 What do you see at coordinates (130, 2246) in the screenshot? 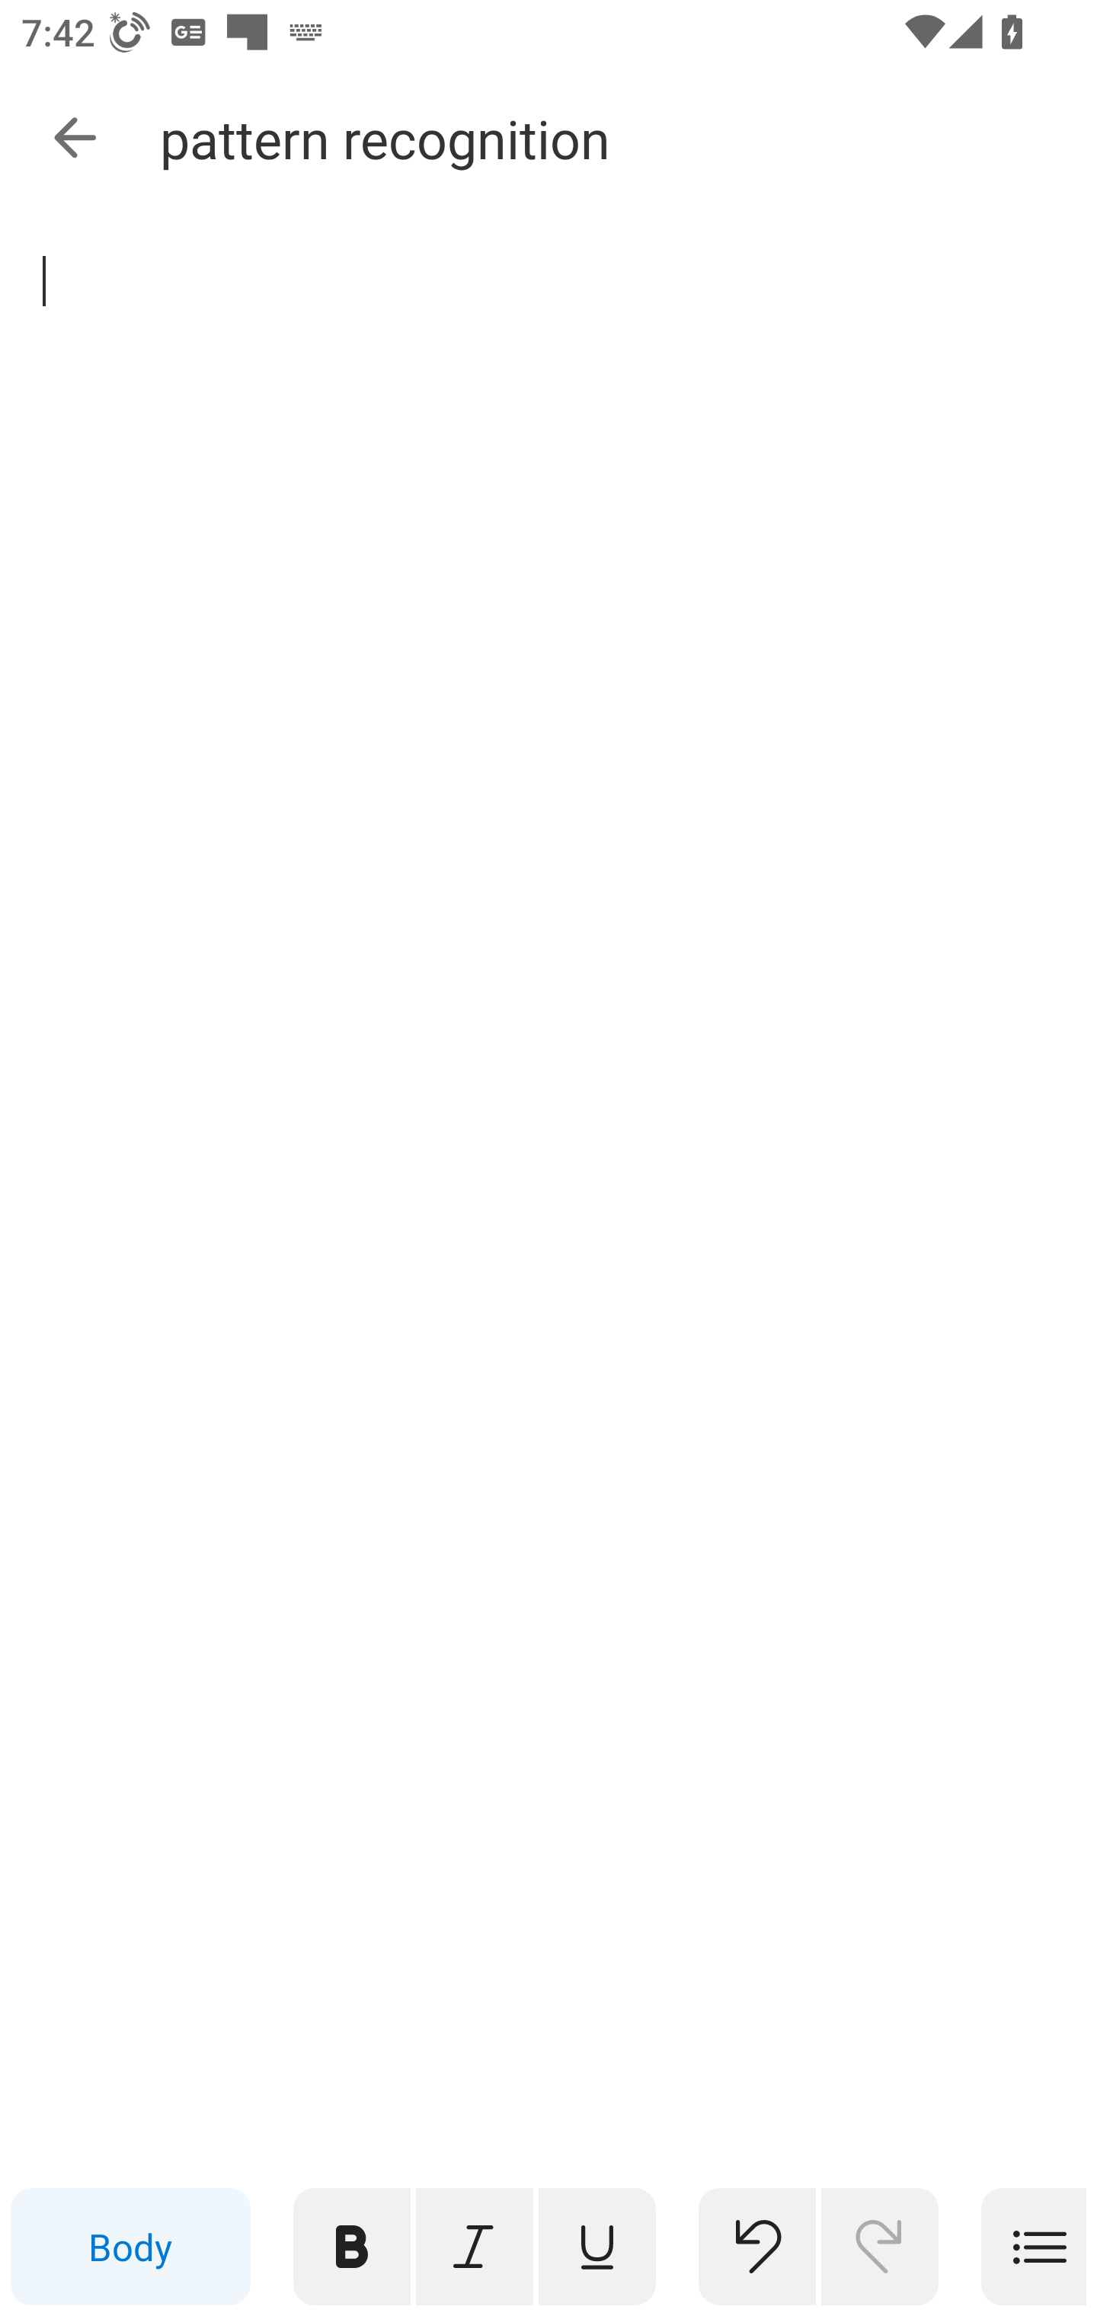
I see `Body Font style button body` at bounding box center [130, 2246].